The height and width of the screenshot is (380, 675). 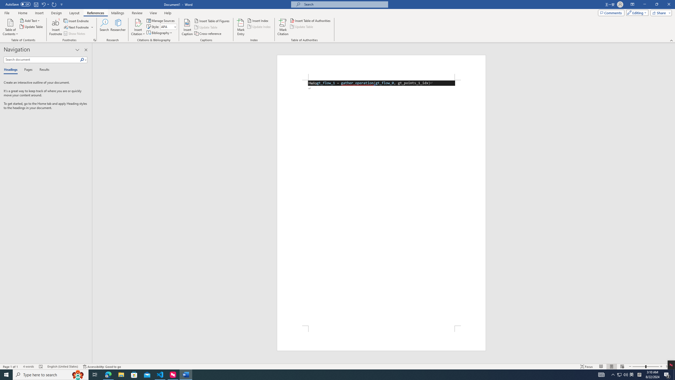 I want to click on Microsoft search, so click(x=344, y=4).